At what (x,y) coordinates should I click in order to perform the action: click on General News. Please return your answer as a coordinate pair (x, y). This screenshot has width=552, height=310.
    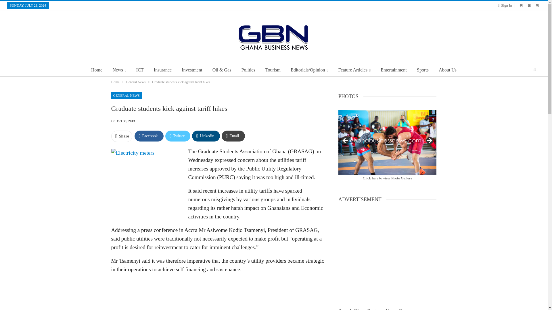
    Looking at the image, I should click on (136, 82).